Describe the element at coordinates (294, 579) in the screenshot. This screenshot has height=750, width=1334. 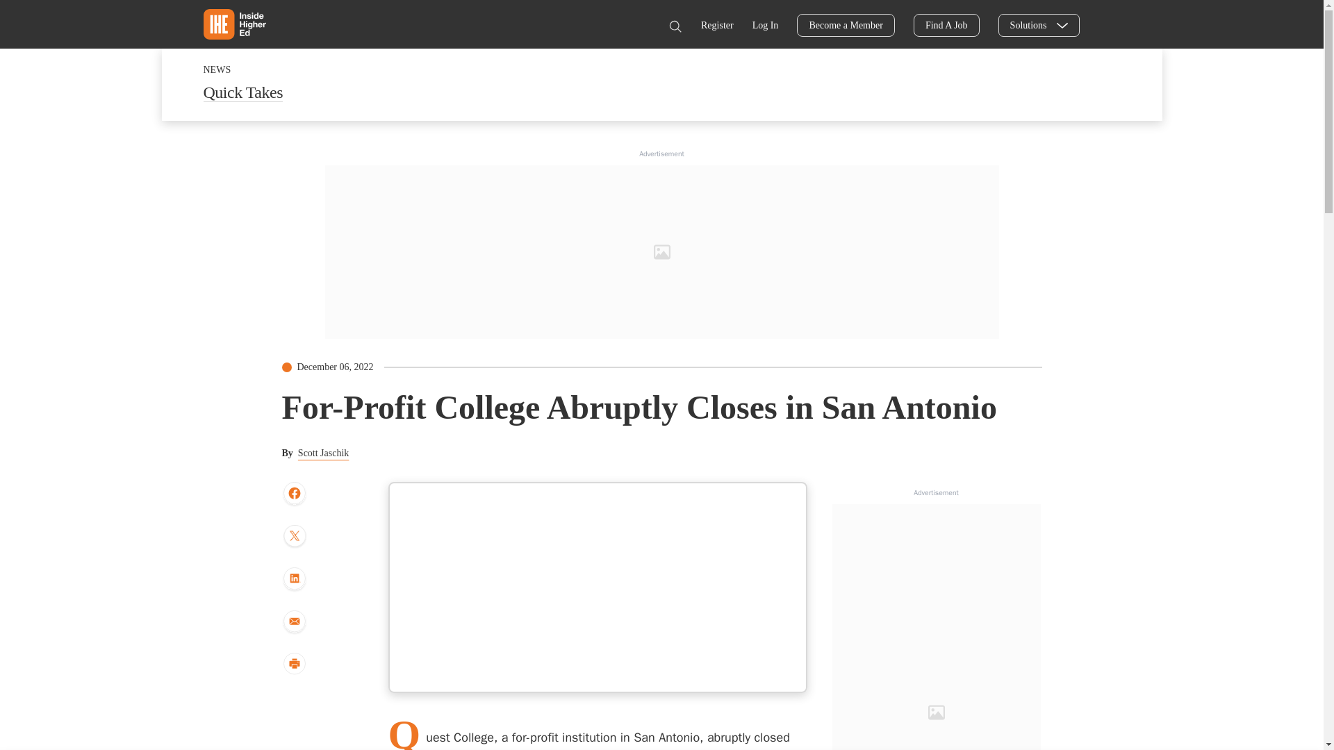
I see `share to Linkedin` at that location.